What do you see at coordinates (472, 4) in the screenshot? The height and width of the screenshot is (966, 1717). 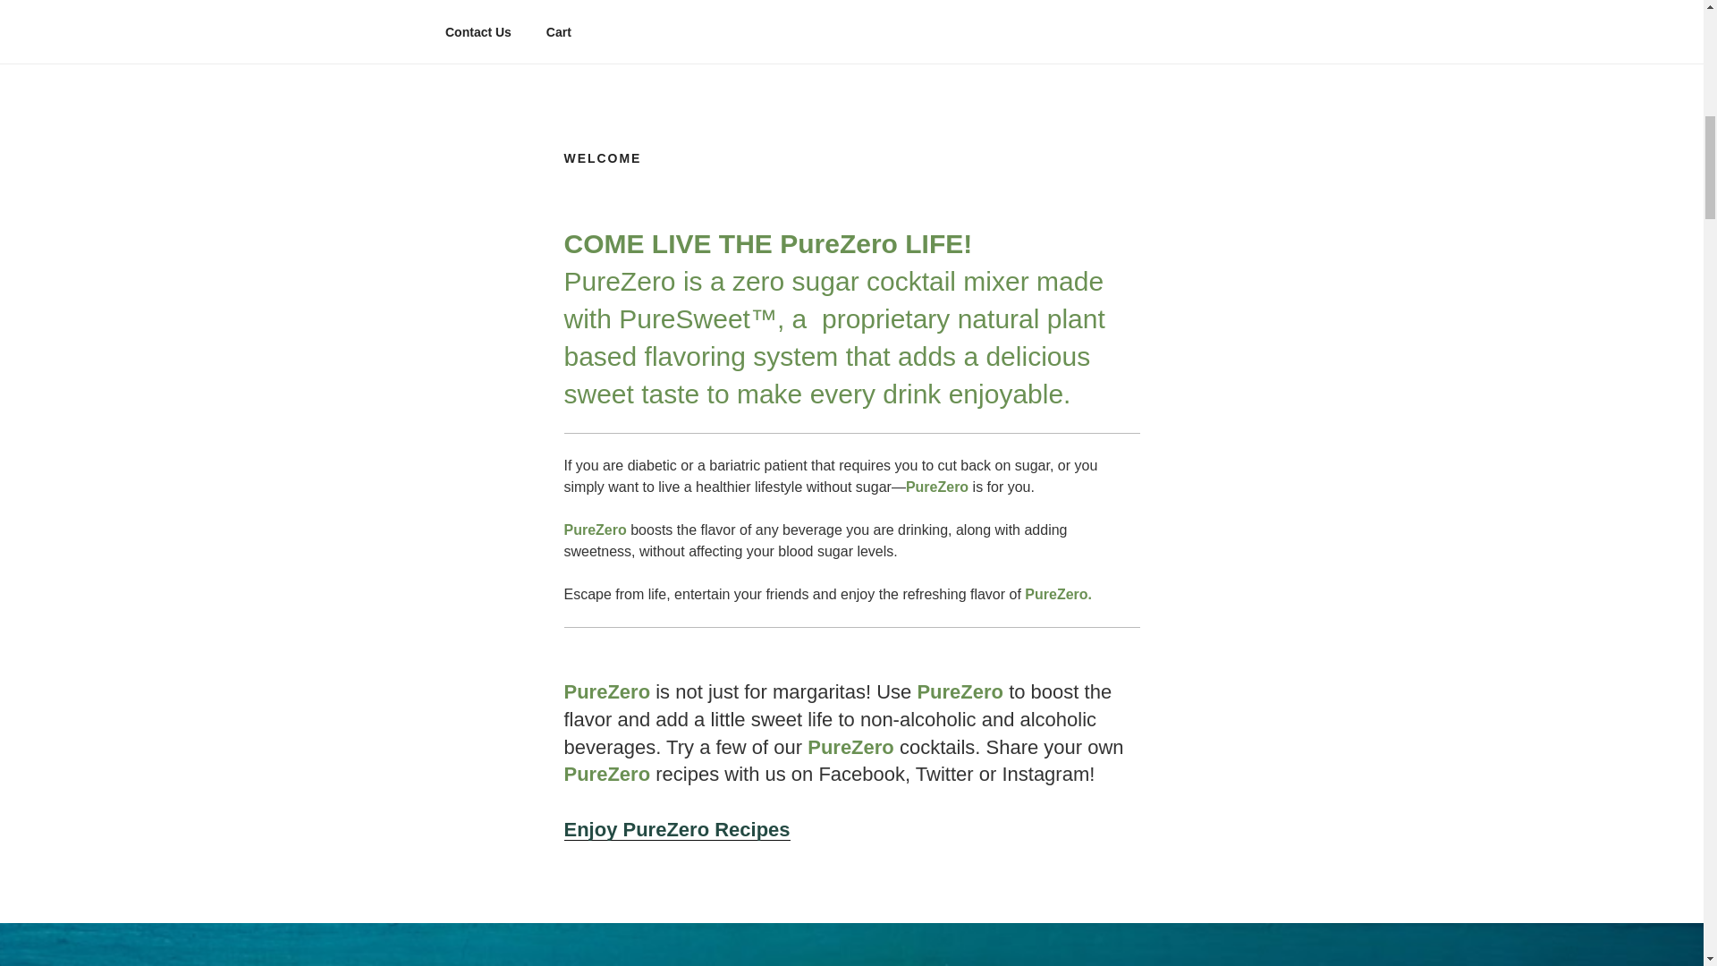 I see `Welcome` at bounding box center [472, 4].